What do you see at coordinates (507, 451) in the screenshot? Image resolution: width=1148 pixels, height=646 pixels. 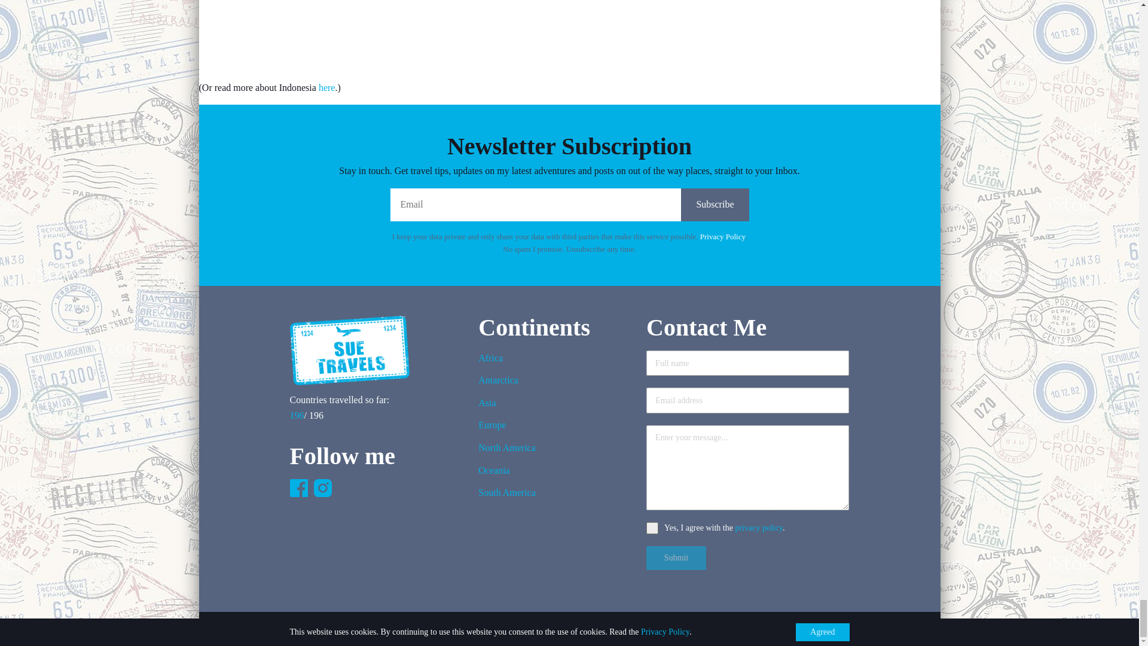 I see `North America` at bounding box center [507, 451].